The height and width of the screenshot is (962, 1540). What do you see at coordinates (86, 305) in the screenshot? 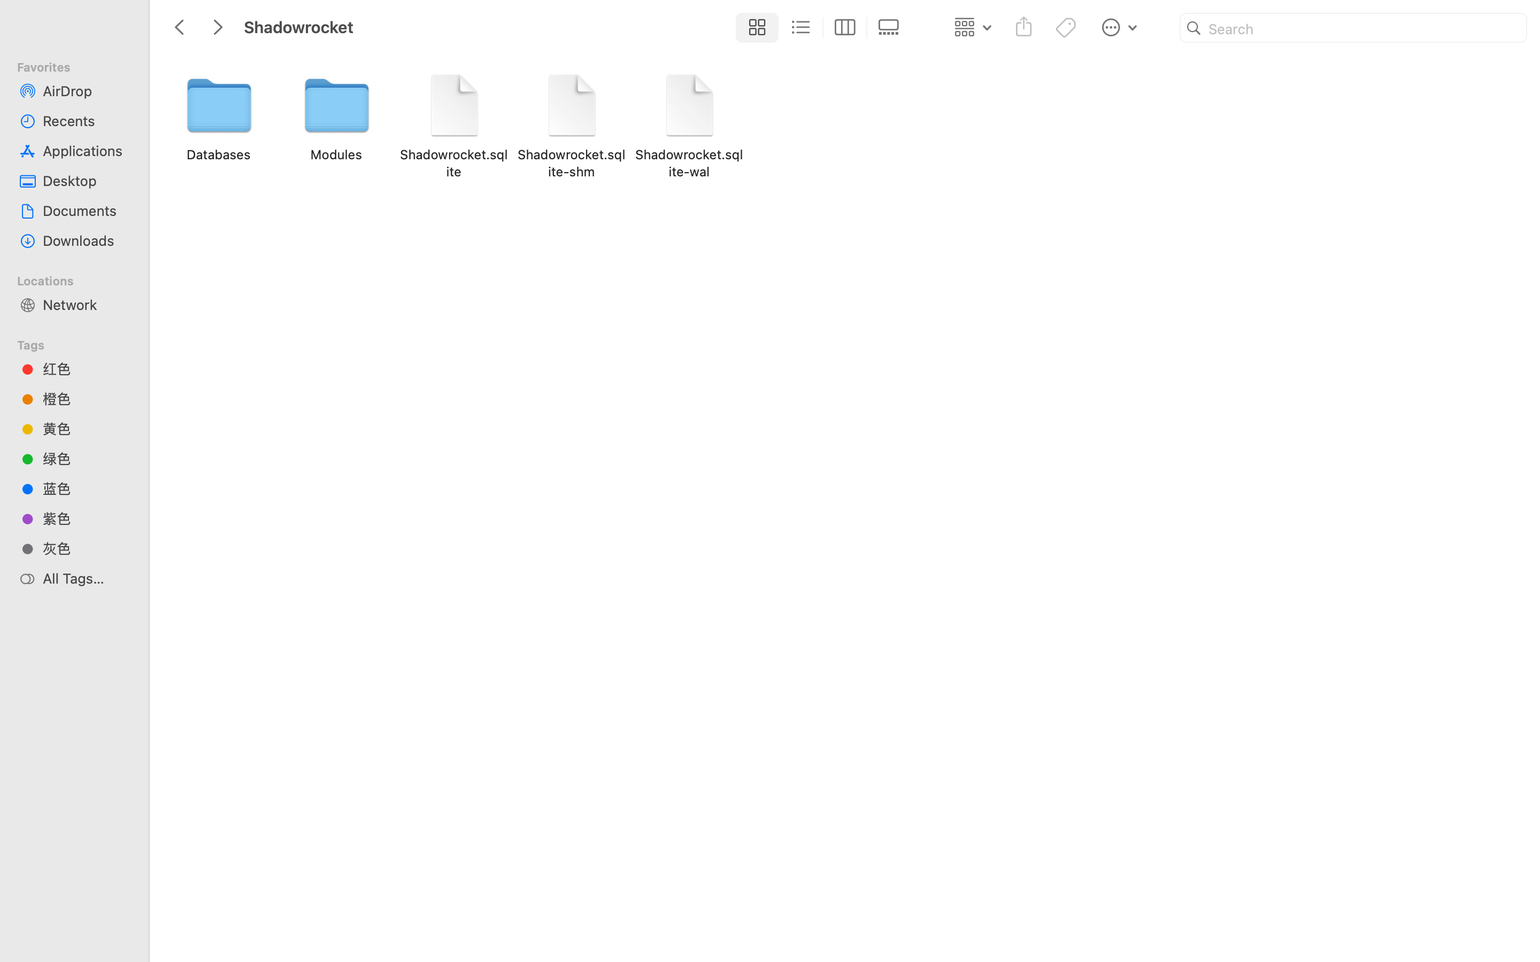
I see `Network` at bounding box center [86, 305].